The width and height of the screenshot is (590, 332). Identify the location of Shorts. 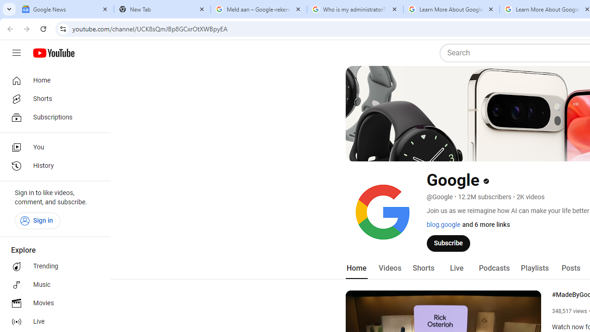
(423, 268).